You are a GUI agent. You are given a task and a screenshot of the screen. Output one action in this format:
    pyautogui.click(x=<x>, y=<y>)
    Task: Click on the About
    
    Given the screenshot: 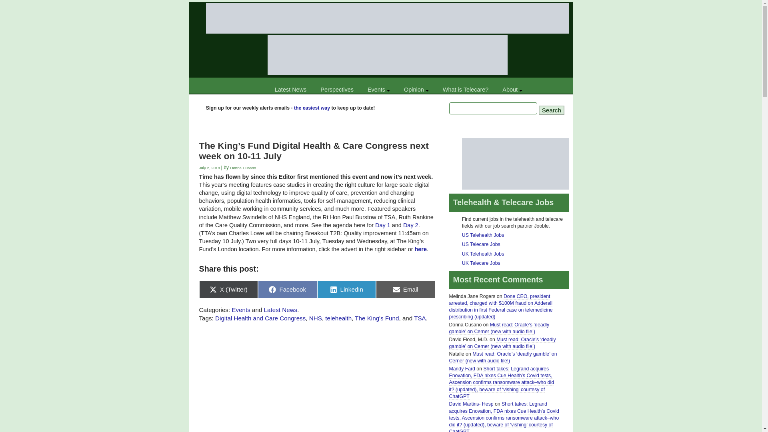 What is the action you would take?
    pyautogui.click(x=512, y=90)
    